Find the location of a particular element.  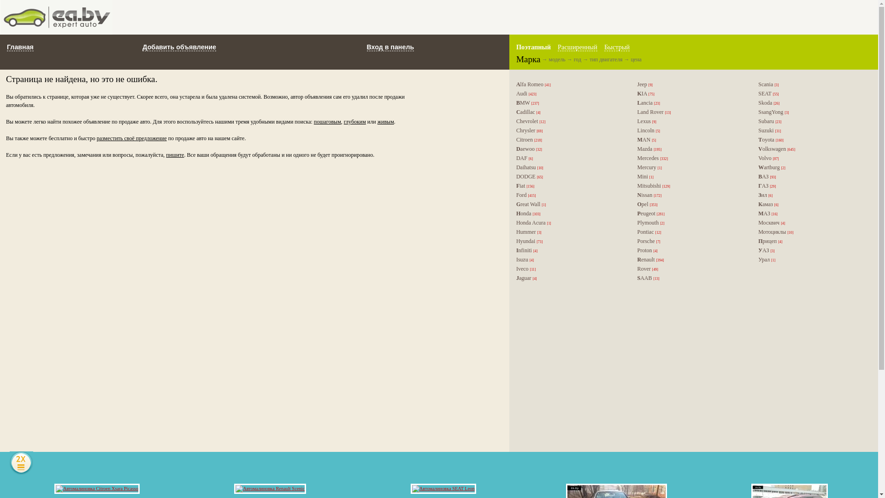

Opel [353] is located at coordinates (691, 205).